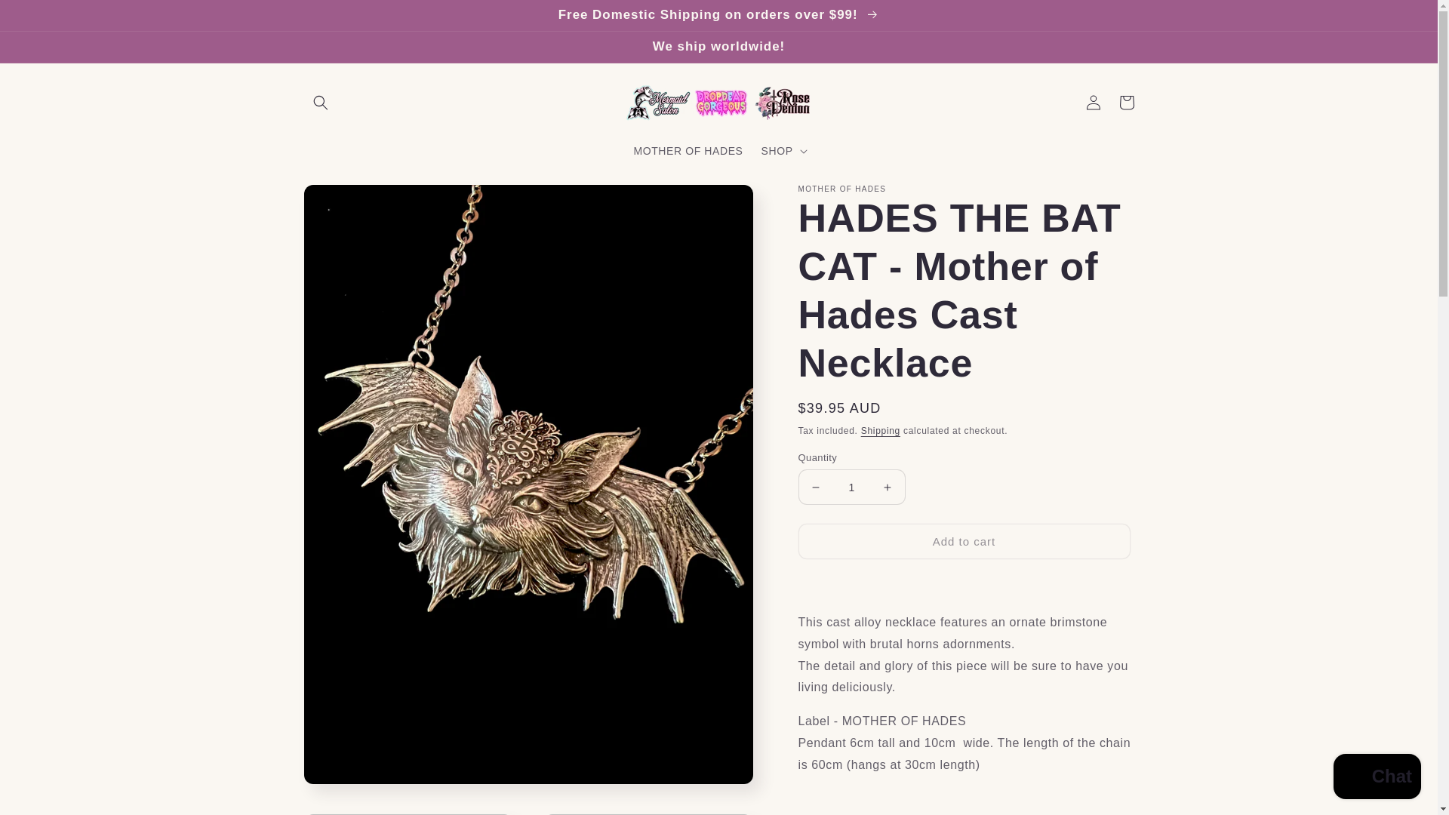 This screenshot has height=815, width=1449. I want to click on Skip to content, so click(45, 17).